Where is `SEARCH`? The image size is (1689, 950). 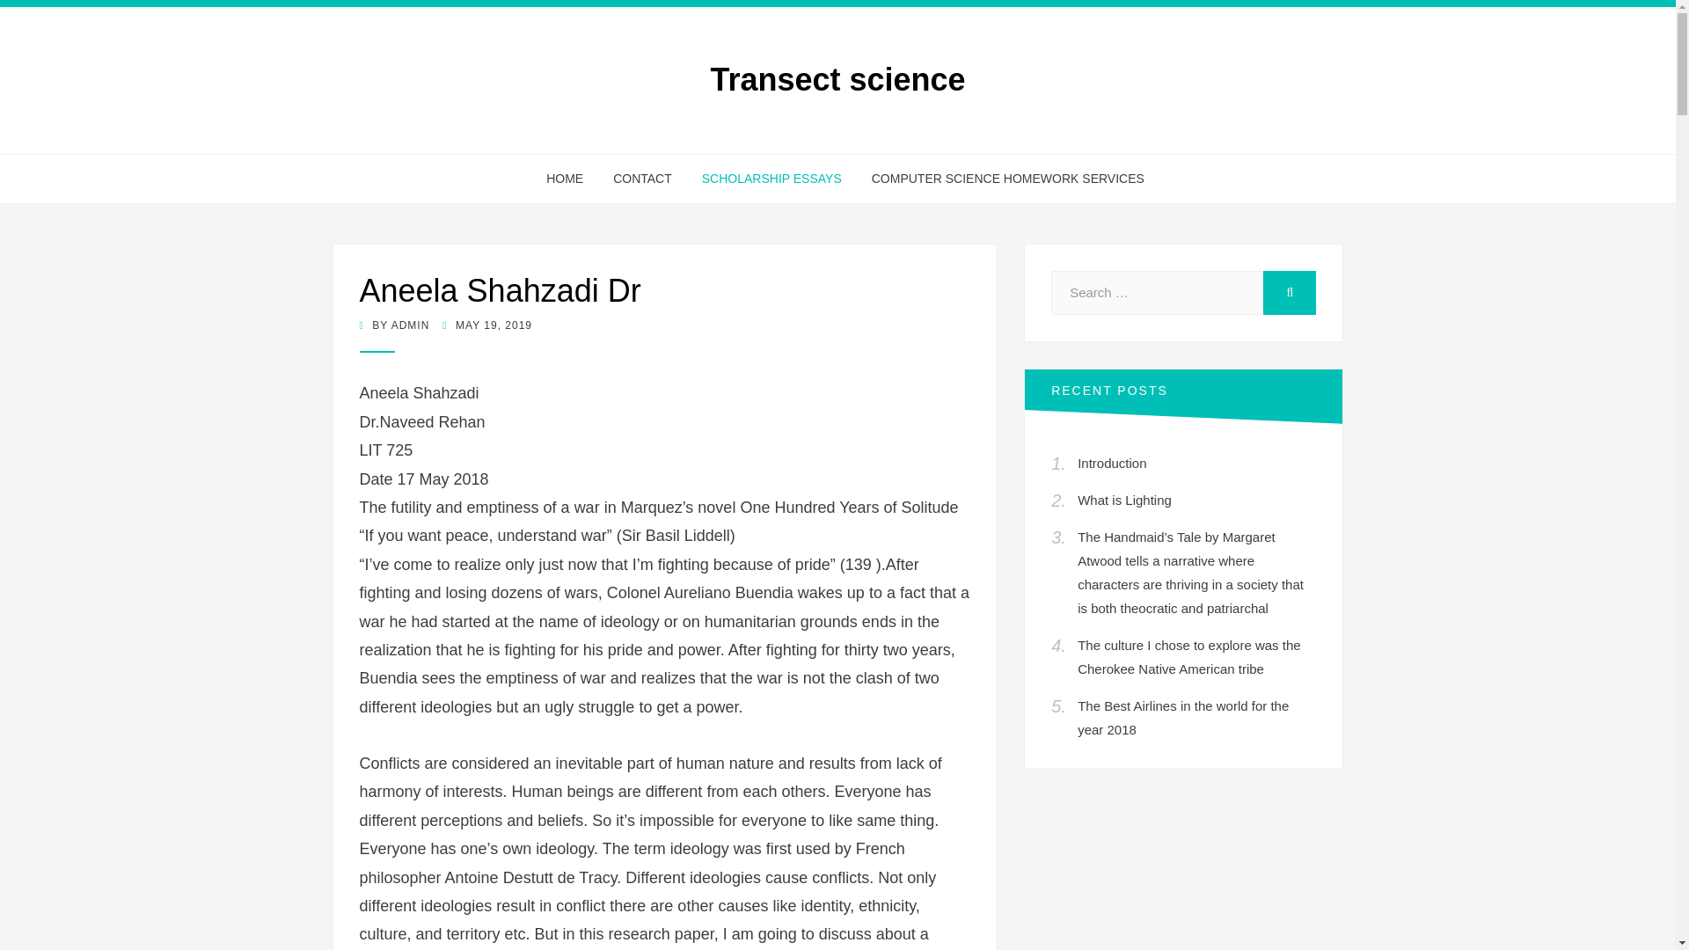
SEARCH is located at coordinates (1290, 292).